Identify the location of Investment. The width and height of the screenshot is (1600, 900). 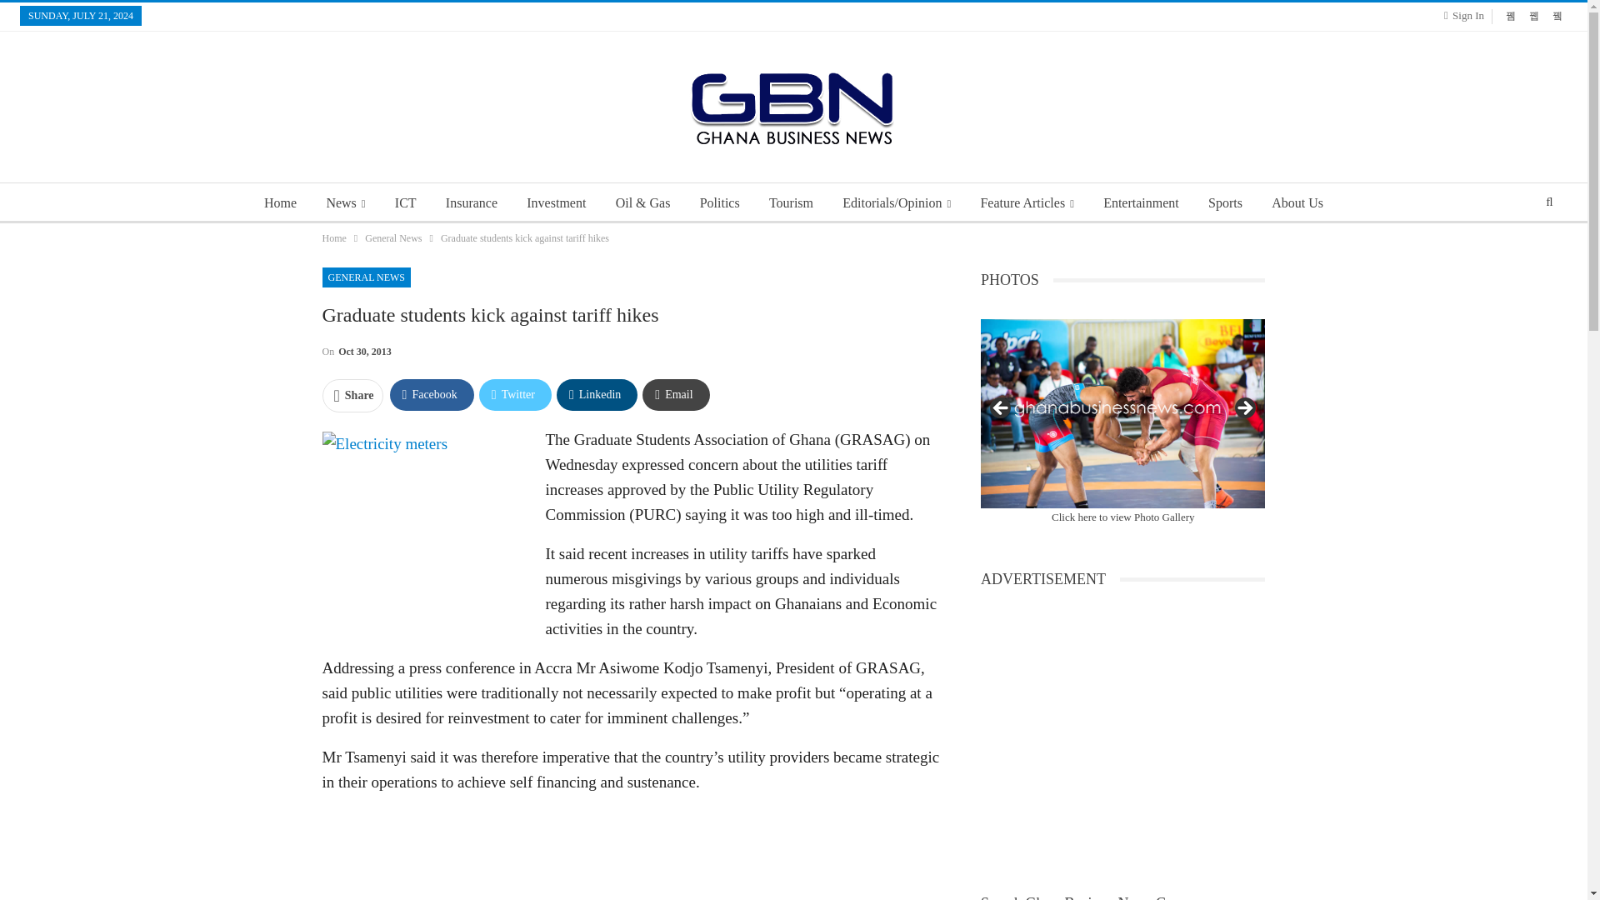
(556, 203).